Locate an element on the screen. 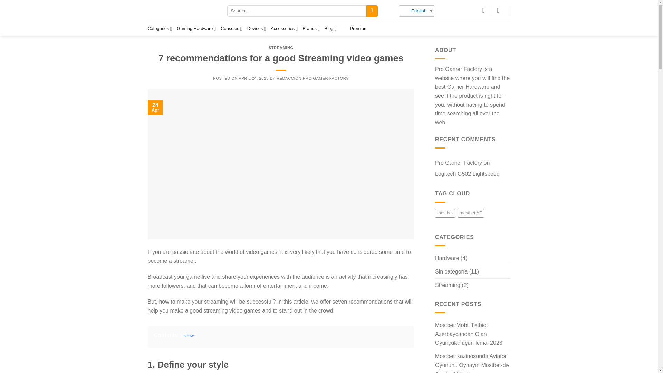  English is located at coordinates (414, 11).